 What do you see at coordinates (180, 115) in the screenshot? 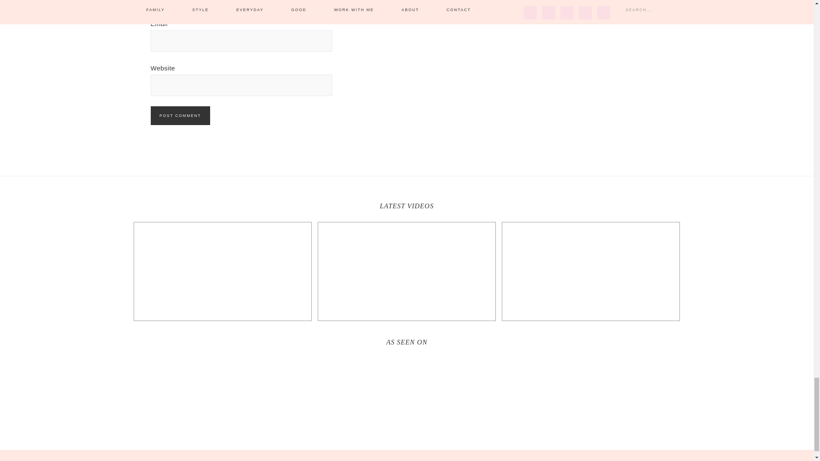
I see `Post Comment` at bounding box center [180, 115].